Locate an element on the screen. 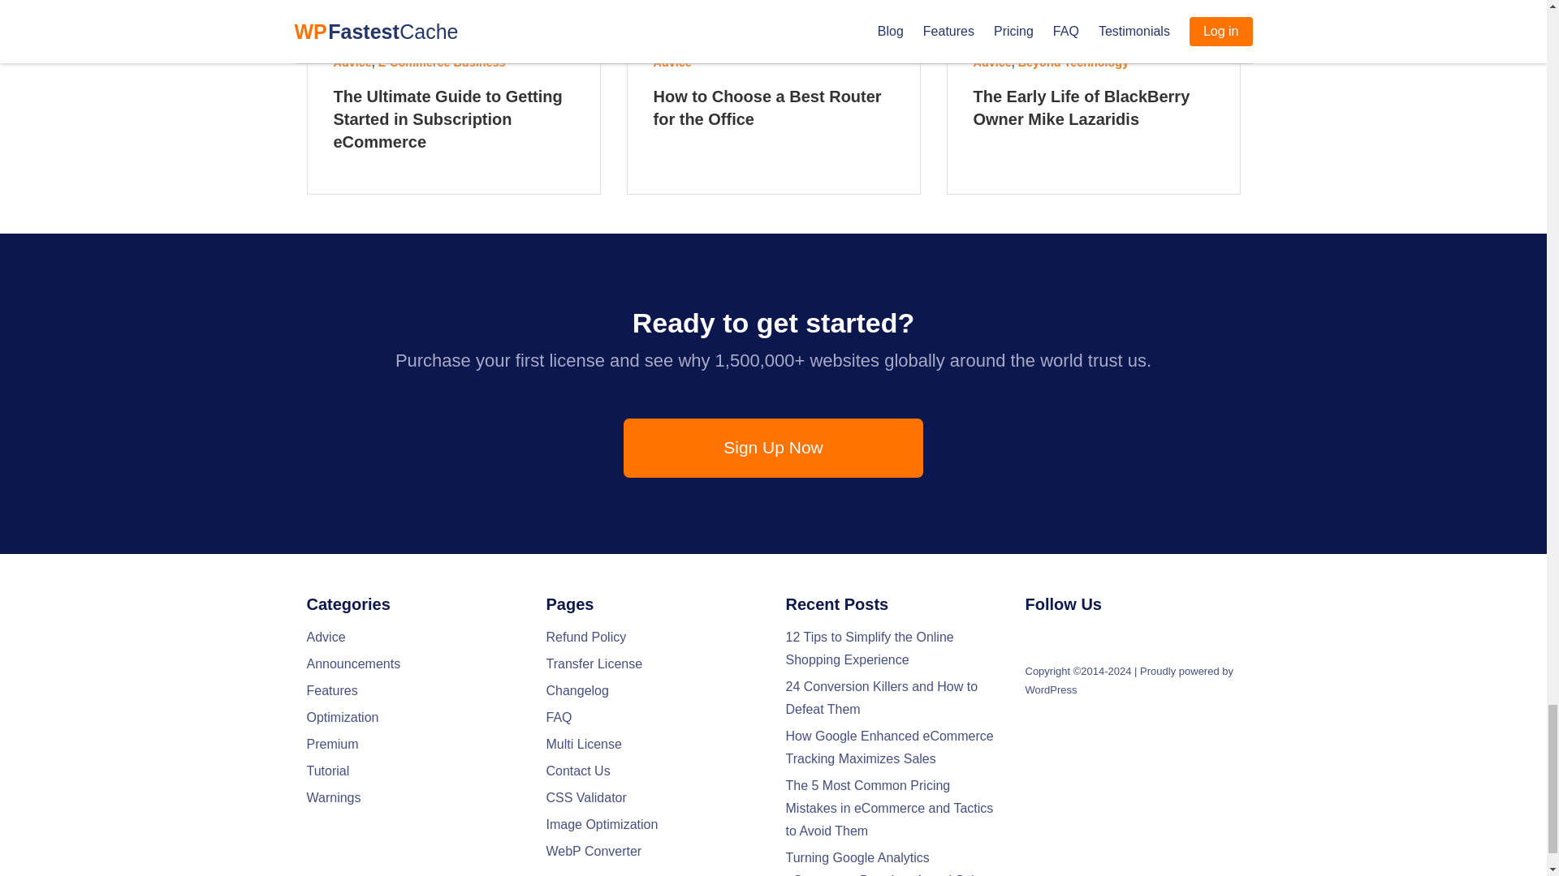 This screenshot has height=876, width=1559. Advice is located at coordinates (991, 62).